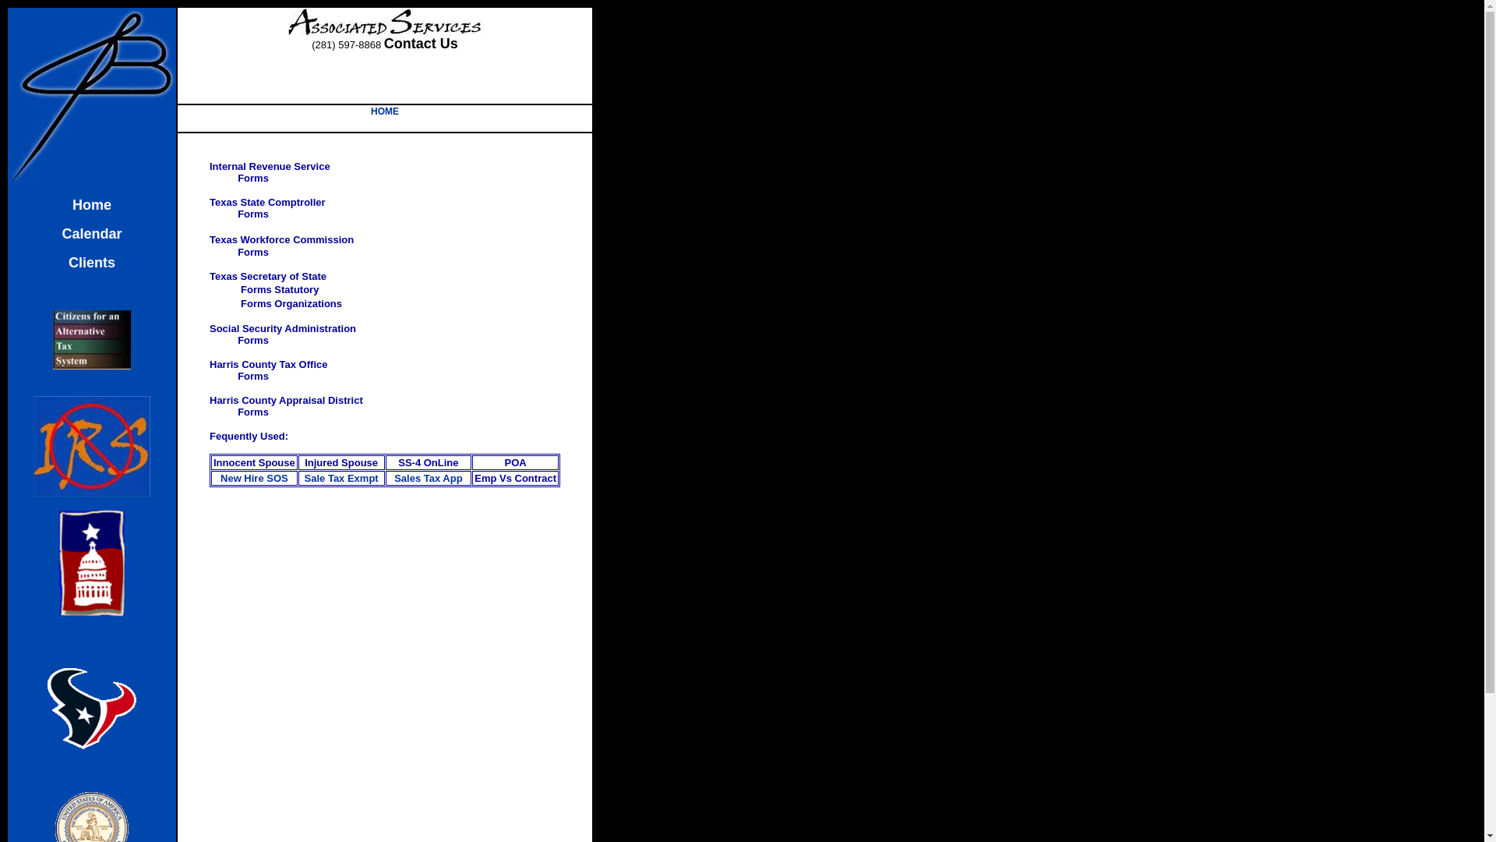  I want to click on Forms Statutory, so click(280, 290).